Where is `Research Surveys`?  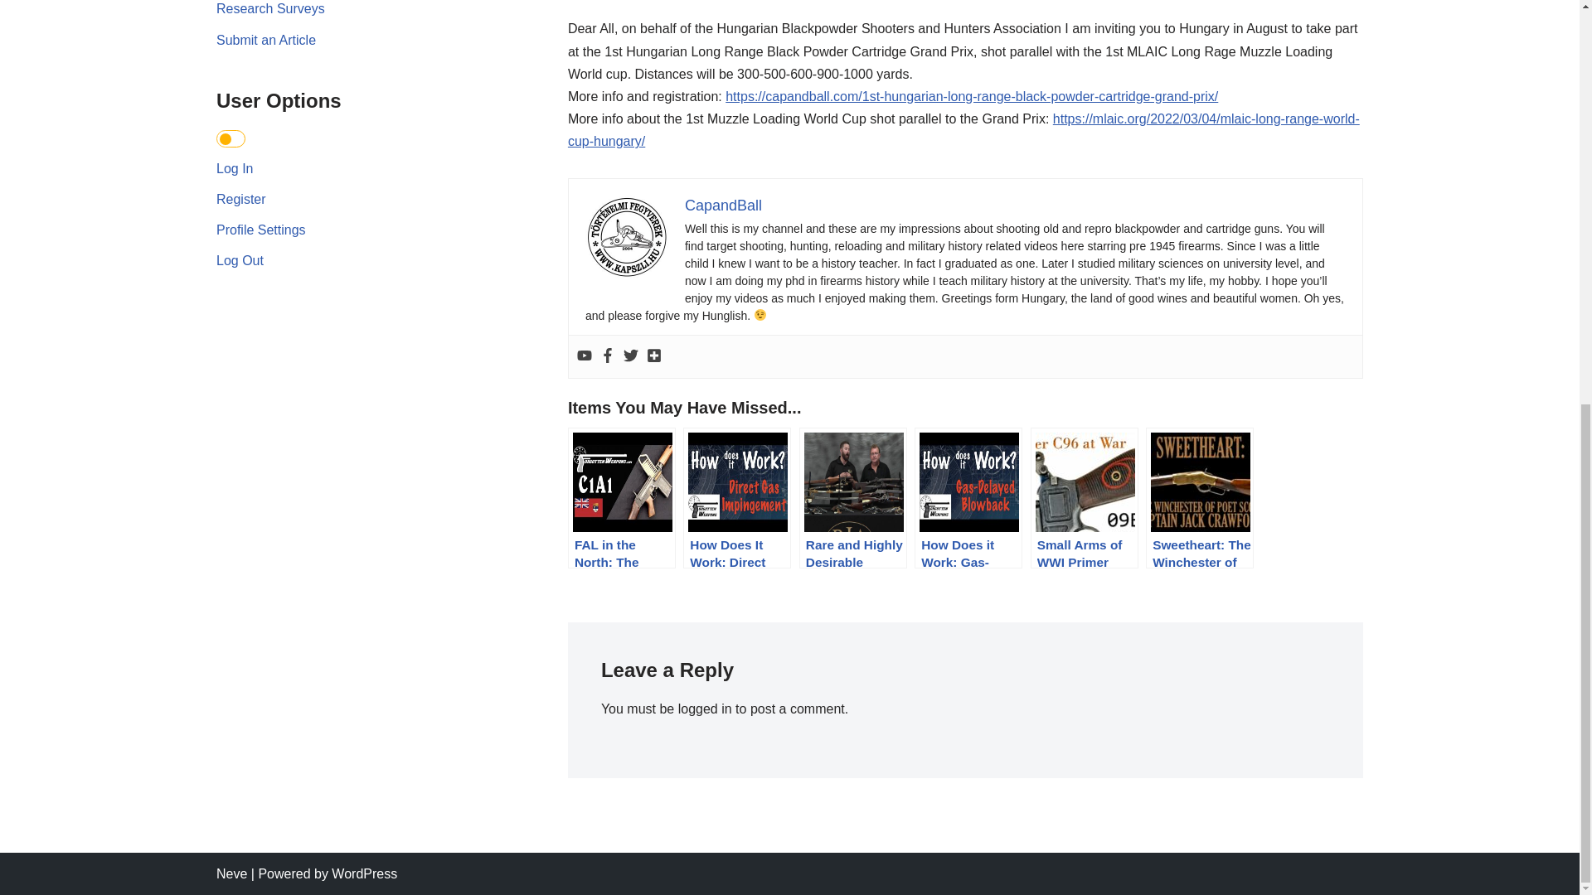
Research Surveys is located at coordinates (270, 8).